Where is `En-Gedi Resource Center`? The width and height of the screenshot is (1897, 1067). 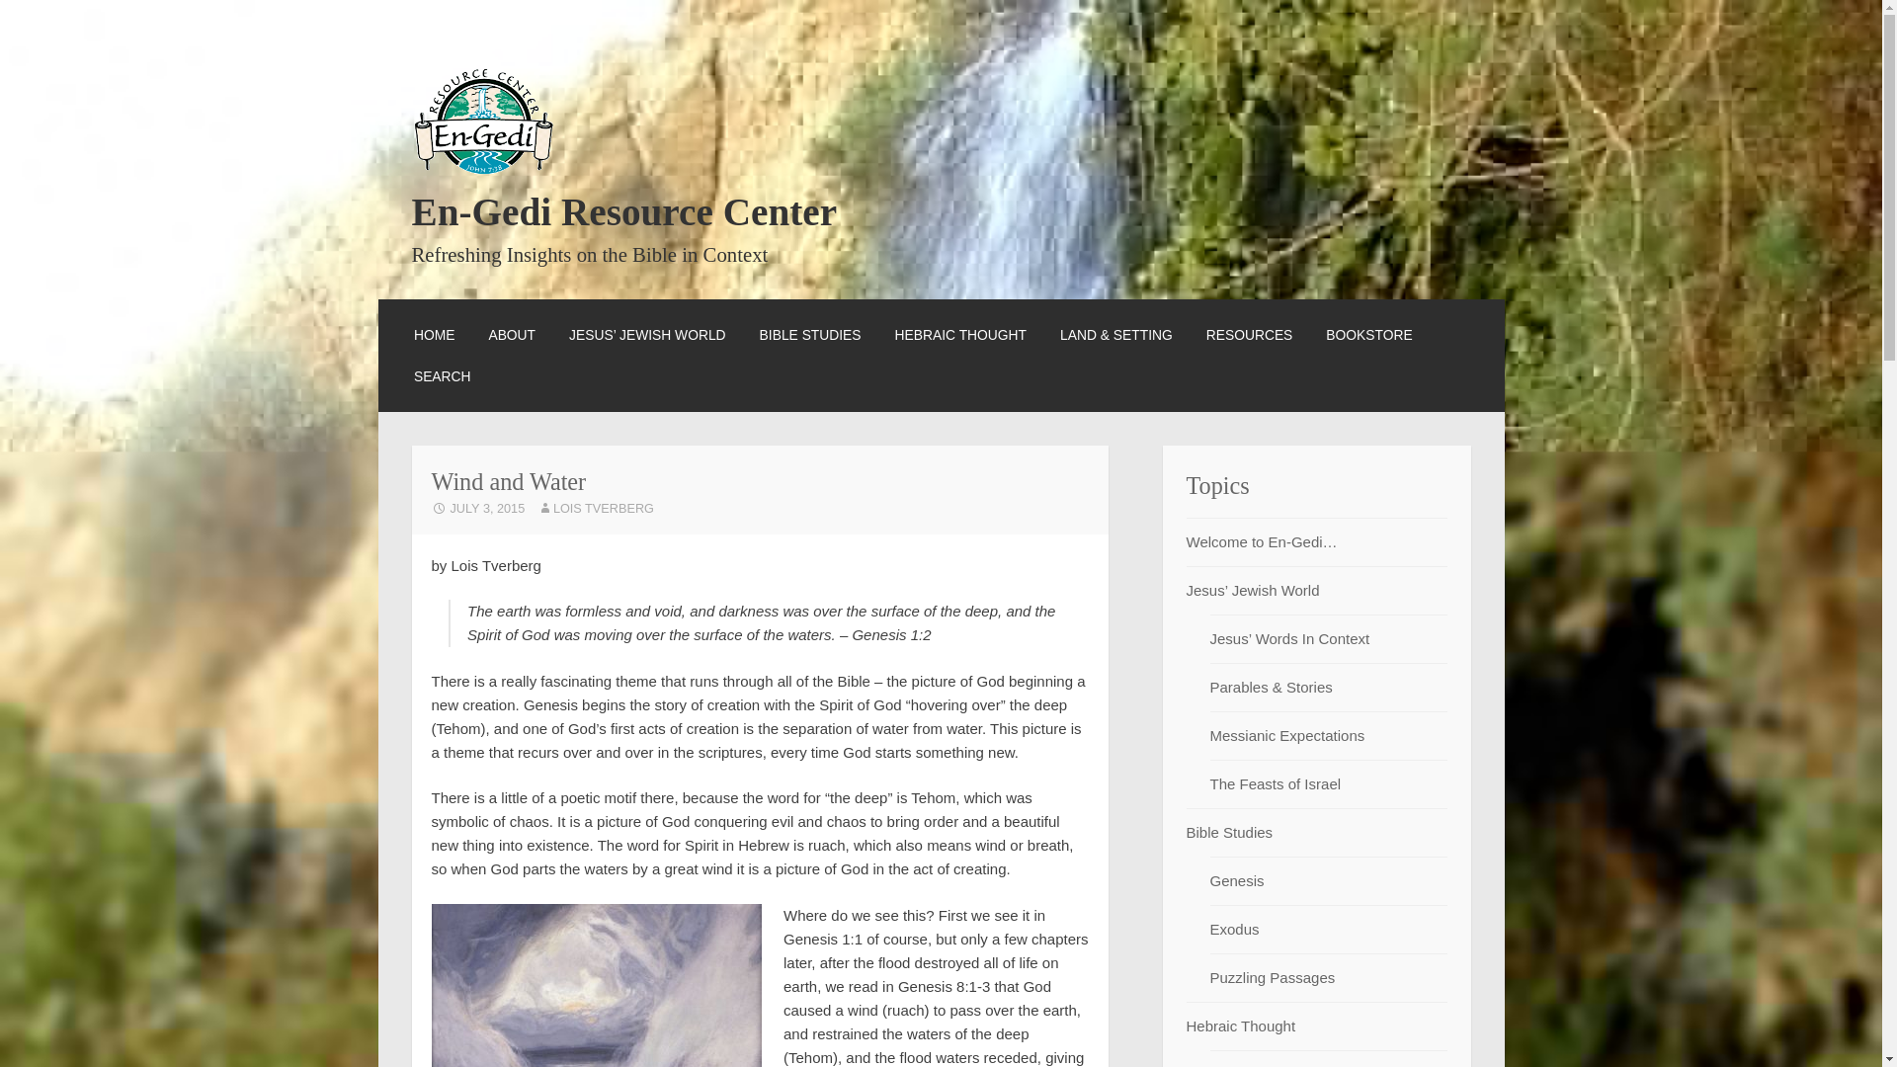
En-Gedi Resource Center is located at coordinates (623, 211).